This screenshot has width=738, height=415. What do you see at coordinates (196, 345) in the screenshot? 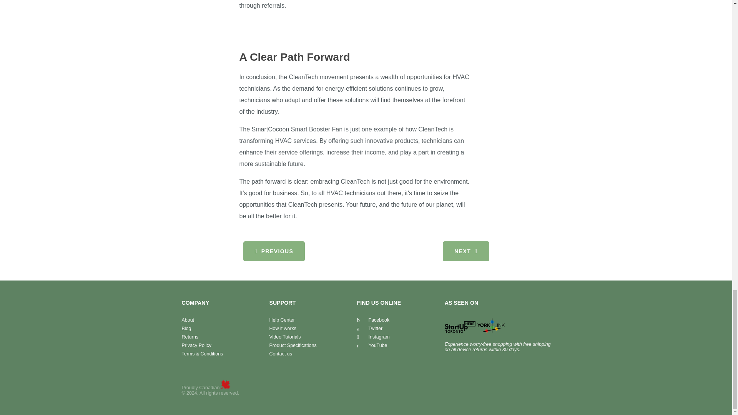
I see `Privacy Policy` at bounding box center [196, 345].